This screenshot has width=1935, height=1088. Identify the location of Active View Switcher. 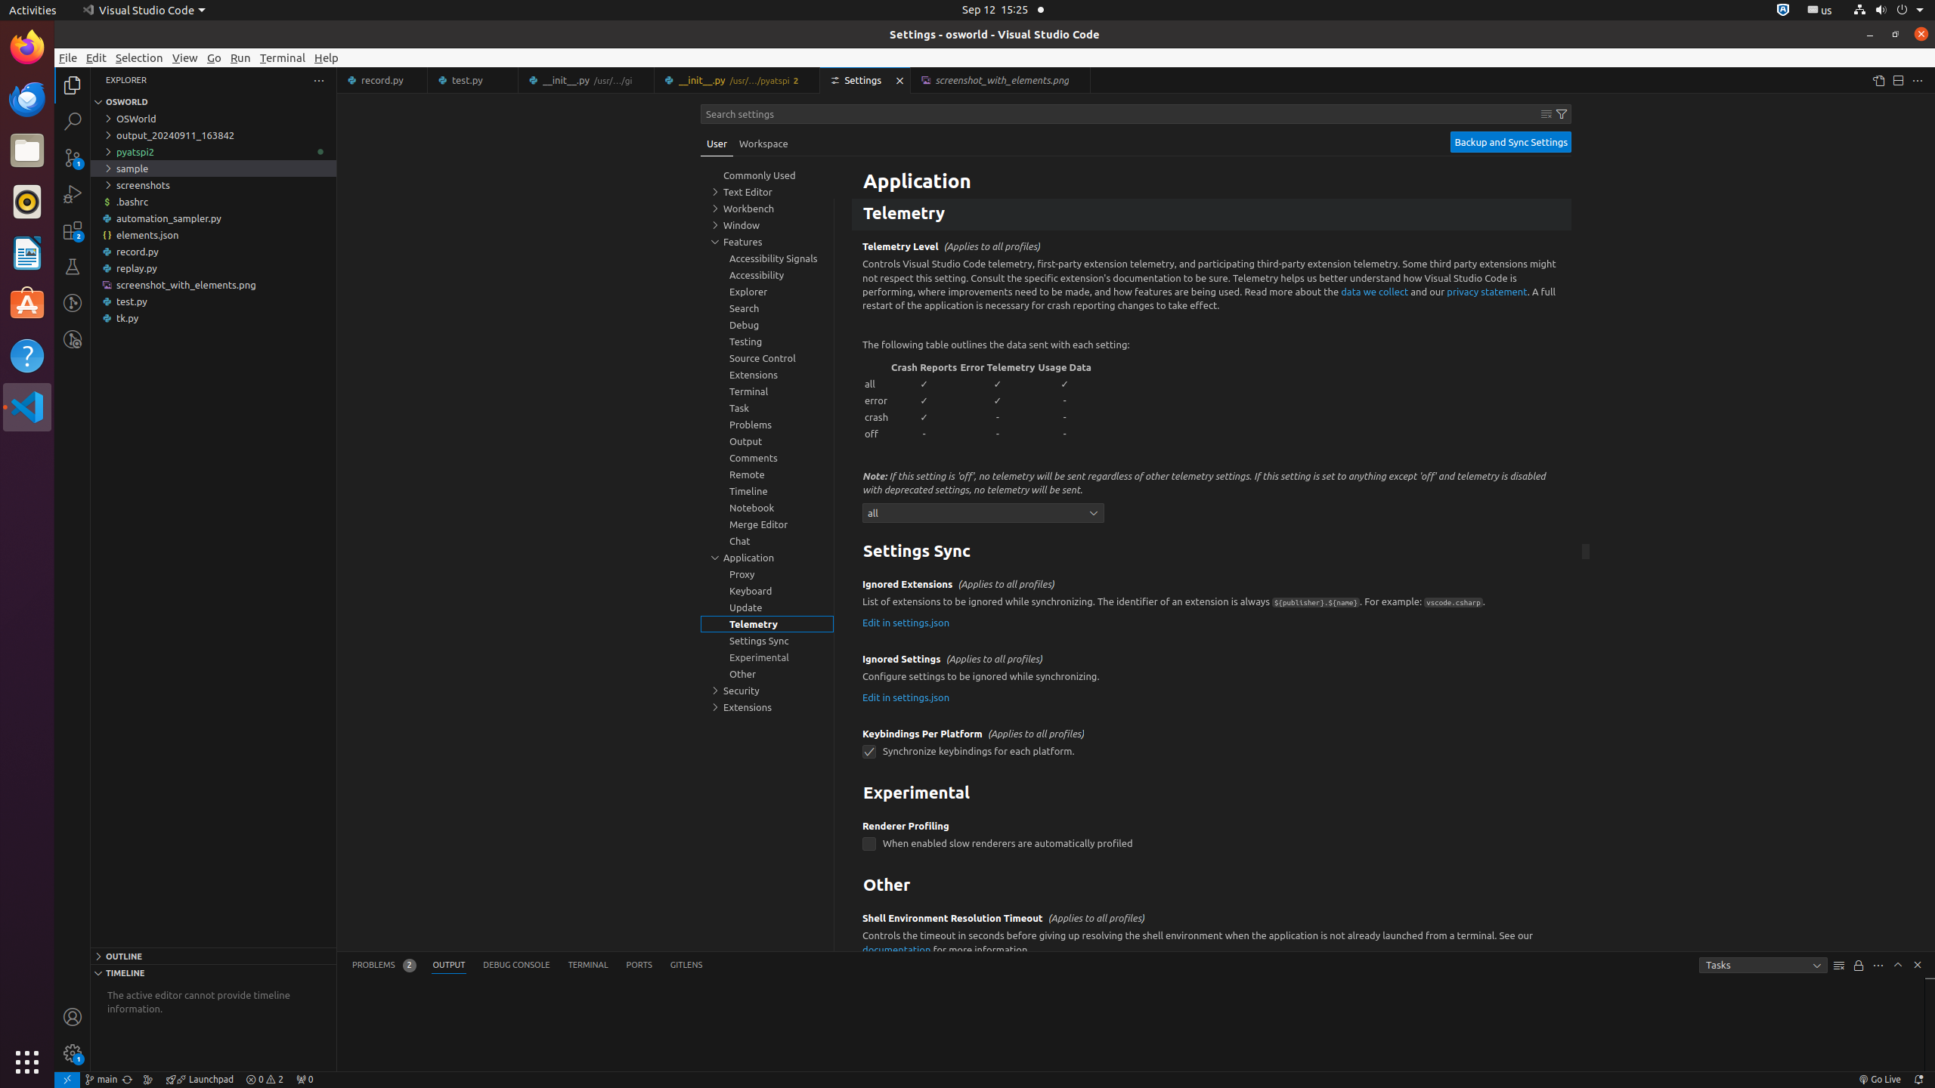
(528, 966).